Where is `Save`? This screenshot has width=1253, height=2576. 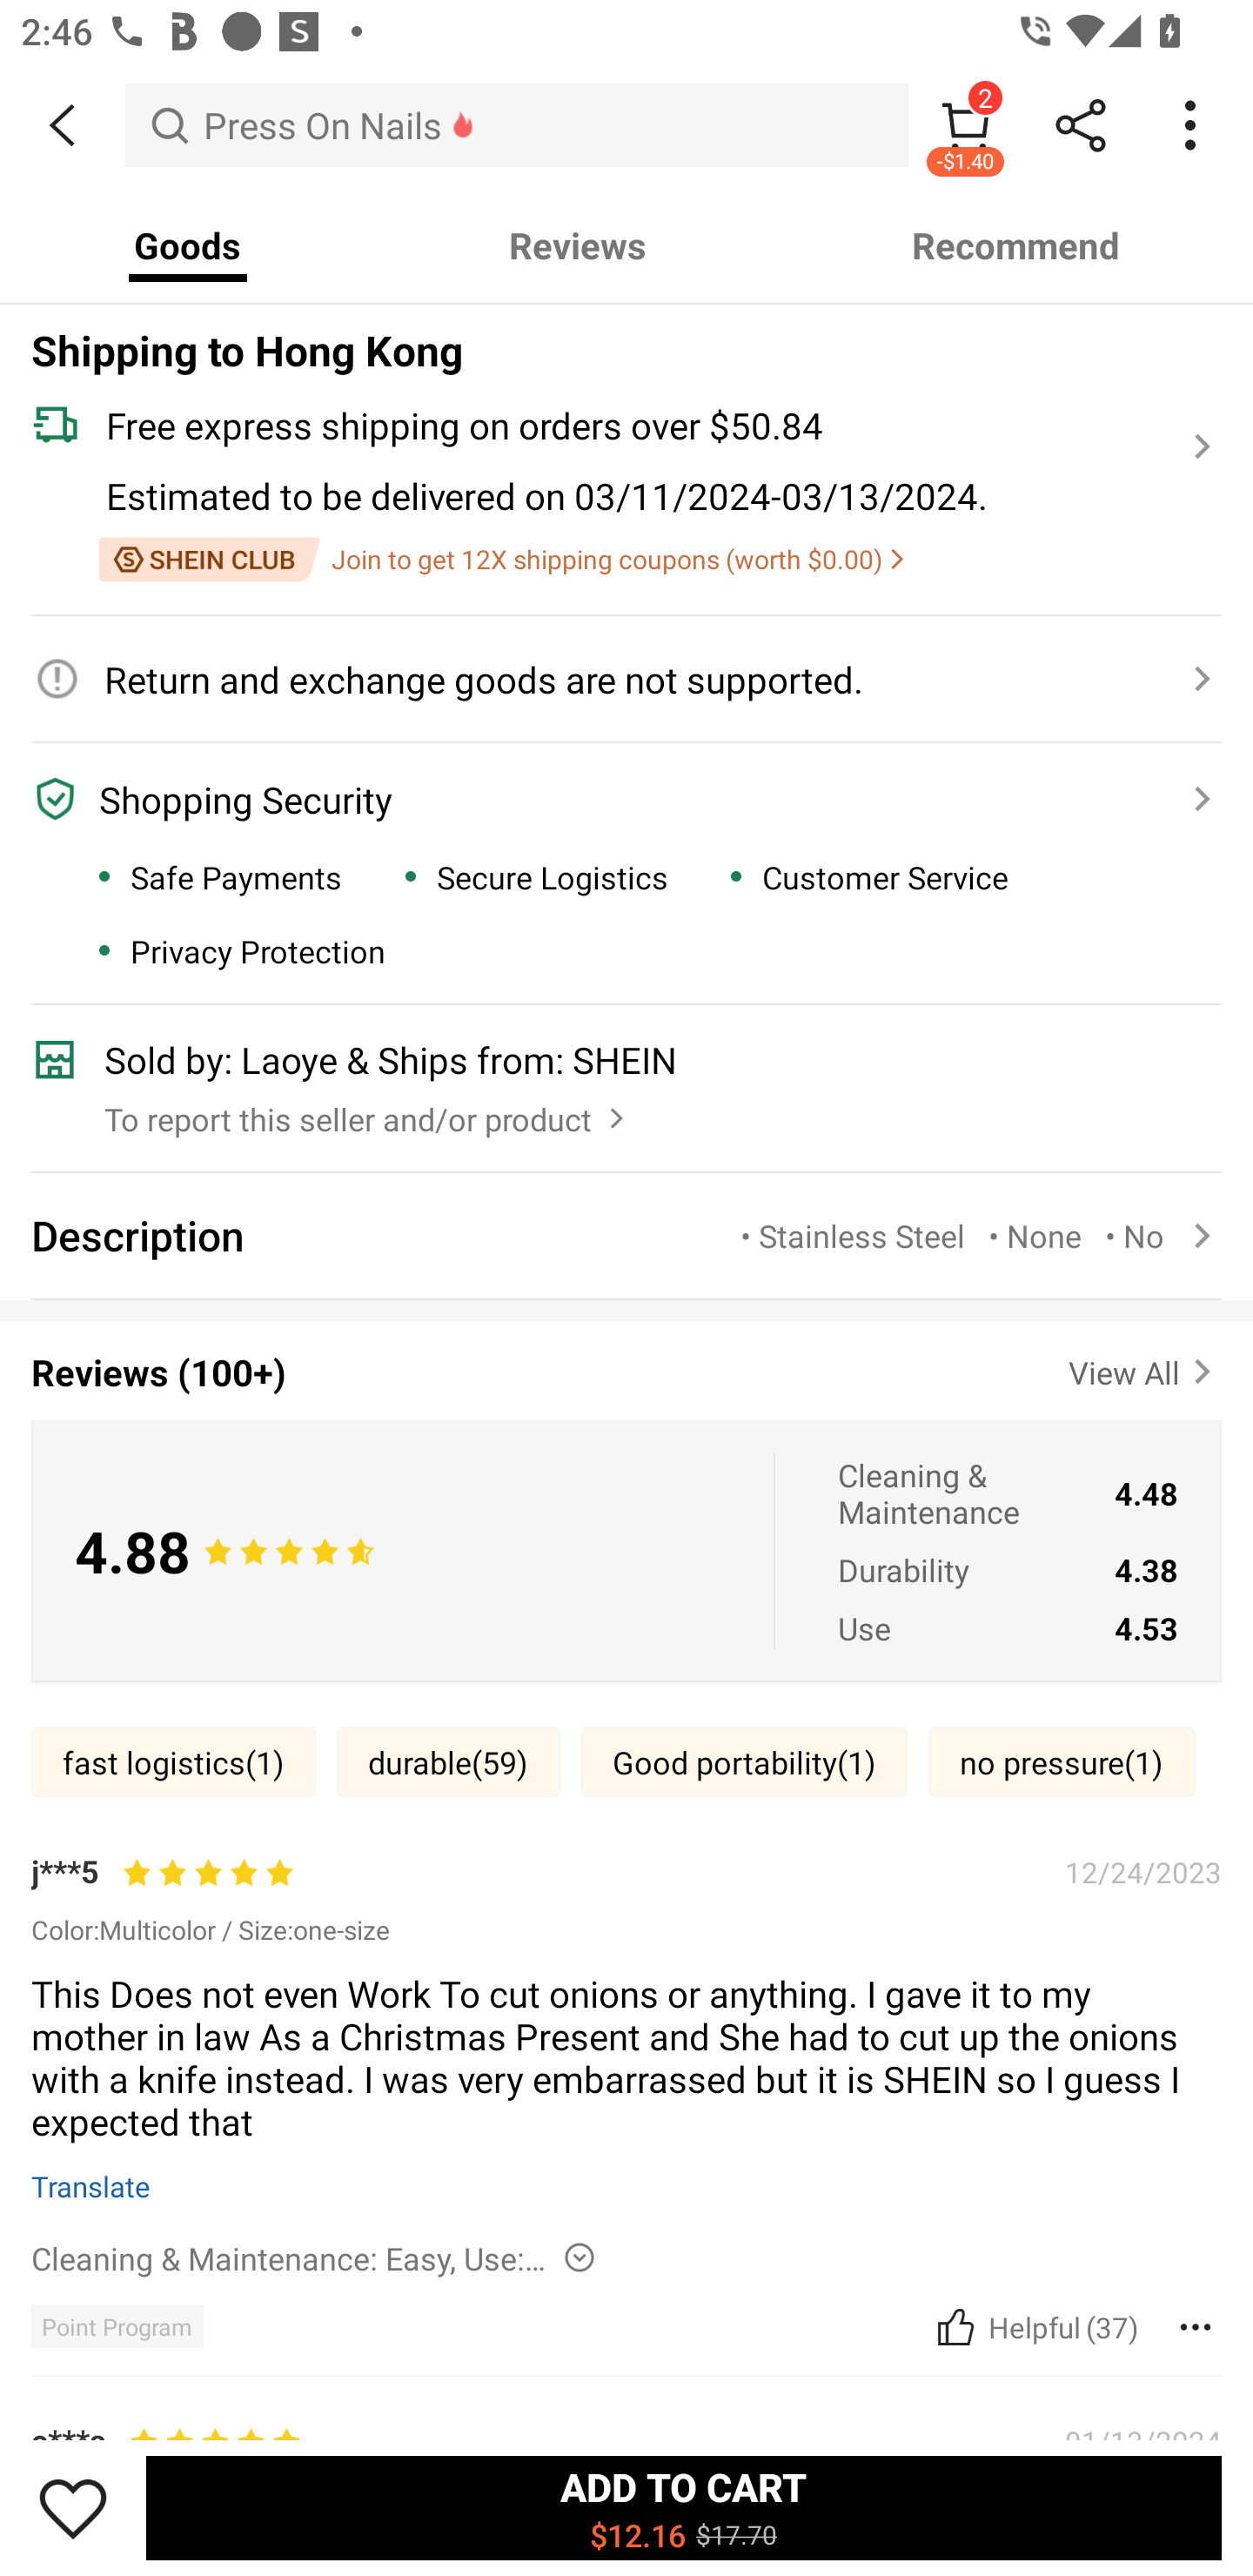 Save is located at coordinates (73, 2507).